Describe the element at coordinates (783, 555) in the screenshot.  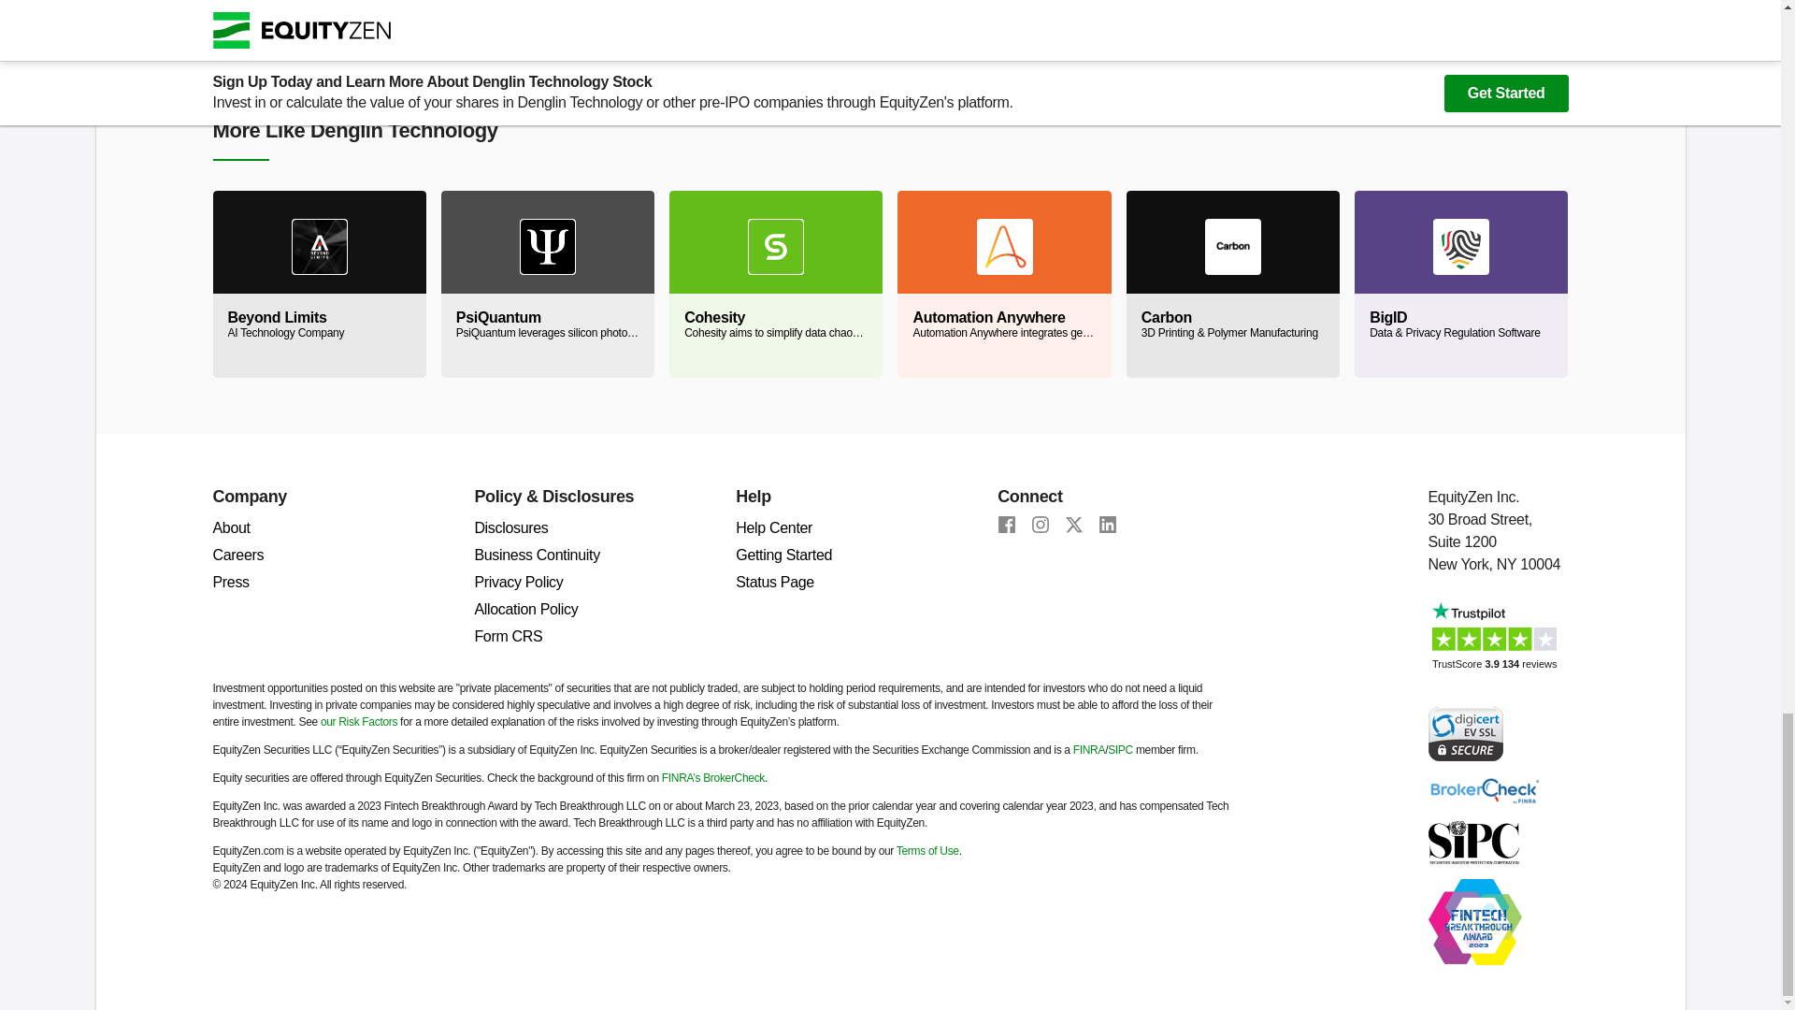
I see `Getting Started` at that location.